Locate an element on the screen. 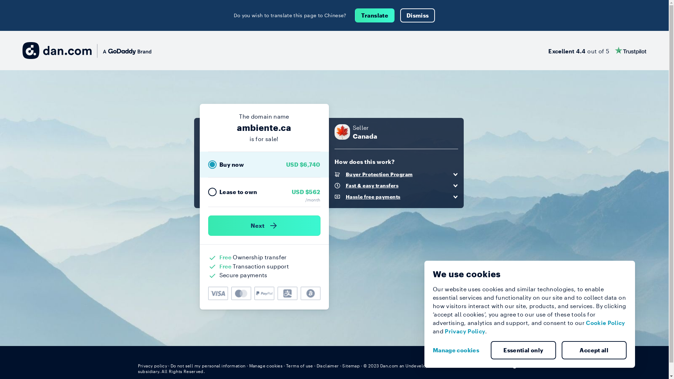 This screenshot has height=379, width=674. Translate is located at coordinates (375, 15).